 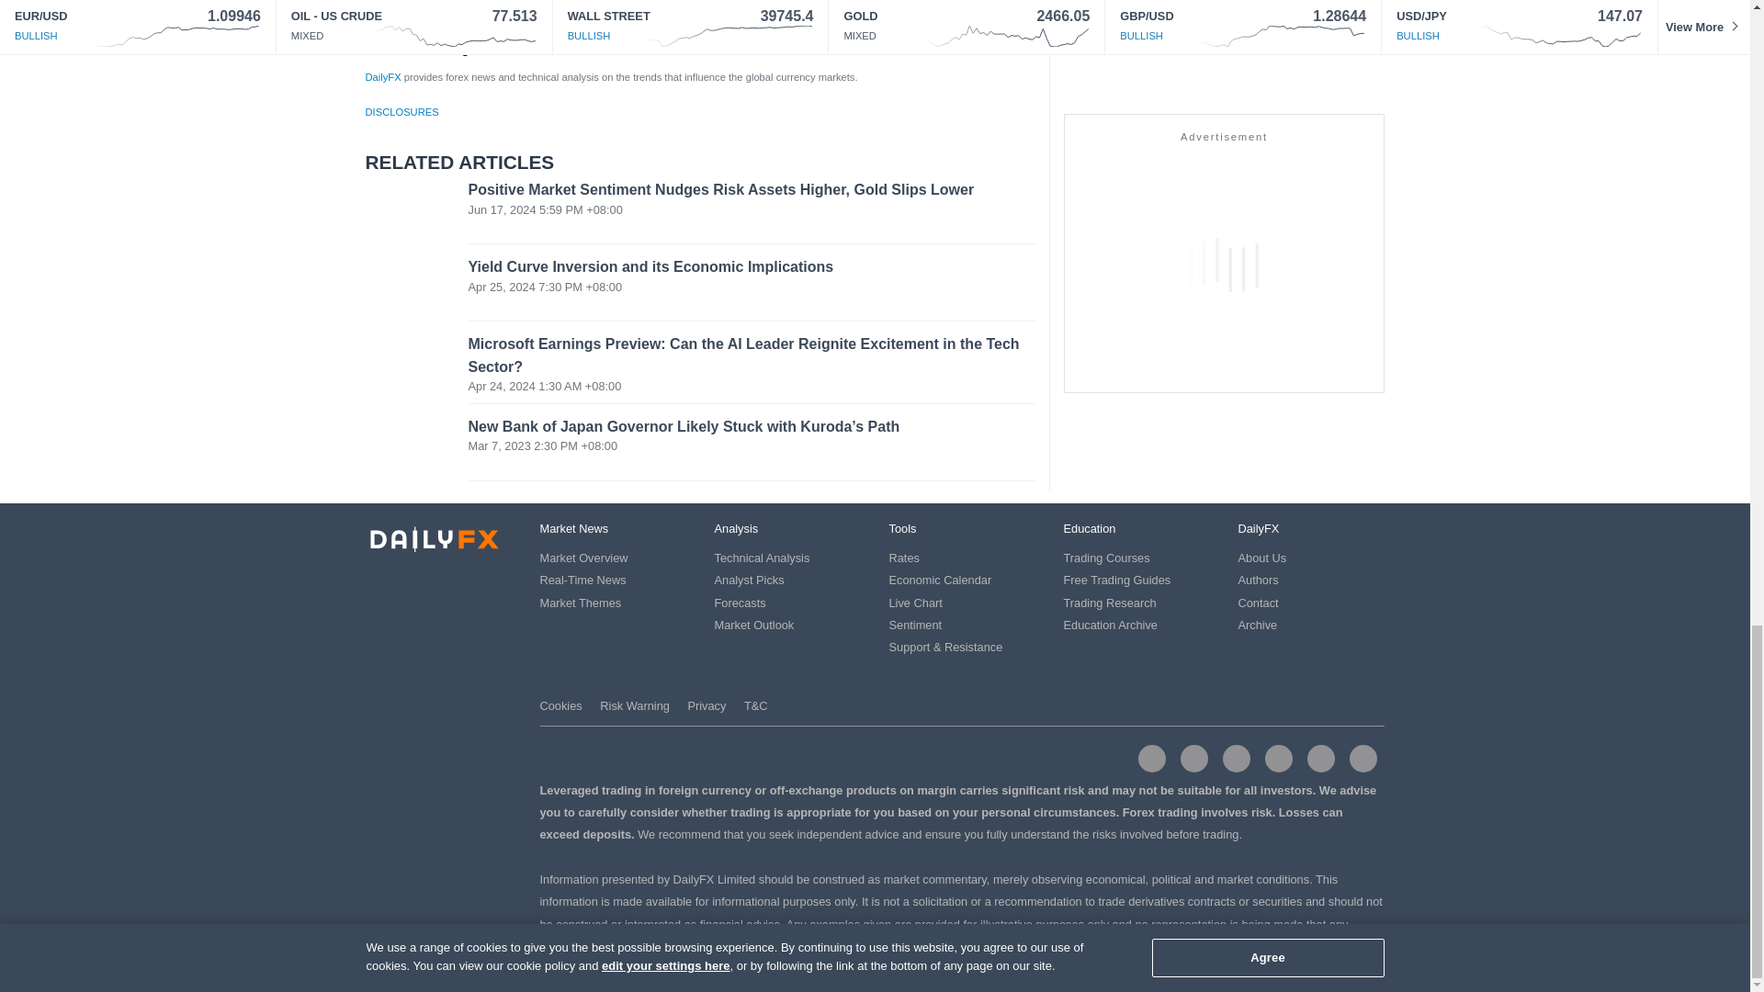 What do you see at coordinates (902, 529) in the screenshot?
I see `Tools` at bounding box center [902, 529].